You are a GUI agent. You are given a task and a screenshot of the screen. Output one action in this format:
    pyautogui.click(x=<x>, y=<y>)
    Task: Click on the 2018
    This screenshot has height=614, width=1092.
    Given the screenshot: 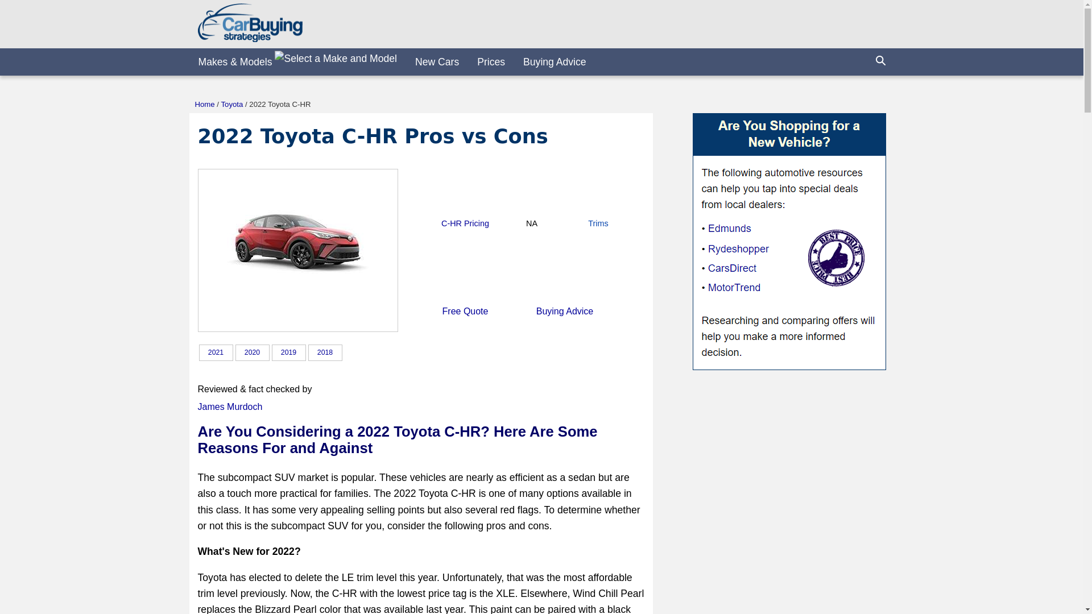 What is the action you would take?
    pyautogui.click(x=325, y=352)
    